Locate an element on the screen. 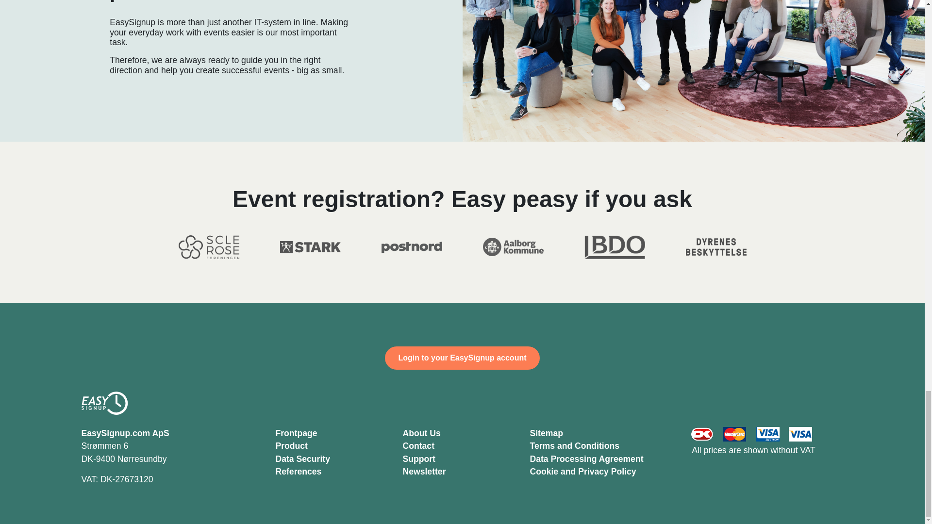  Data Security is located at coordinates (303, 459).